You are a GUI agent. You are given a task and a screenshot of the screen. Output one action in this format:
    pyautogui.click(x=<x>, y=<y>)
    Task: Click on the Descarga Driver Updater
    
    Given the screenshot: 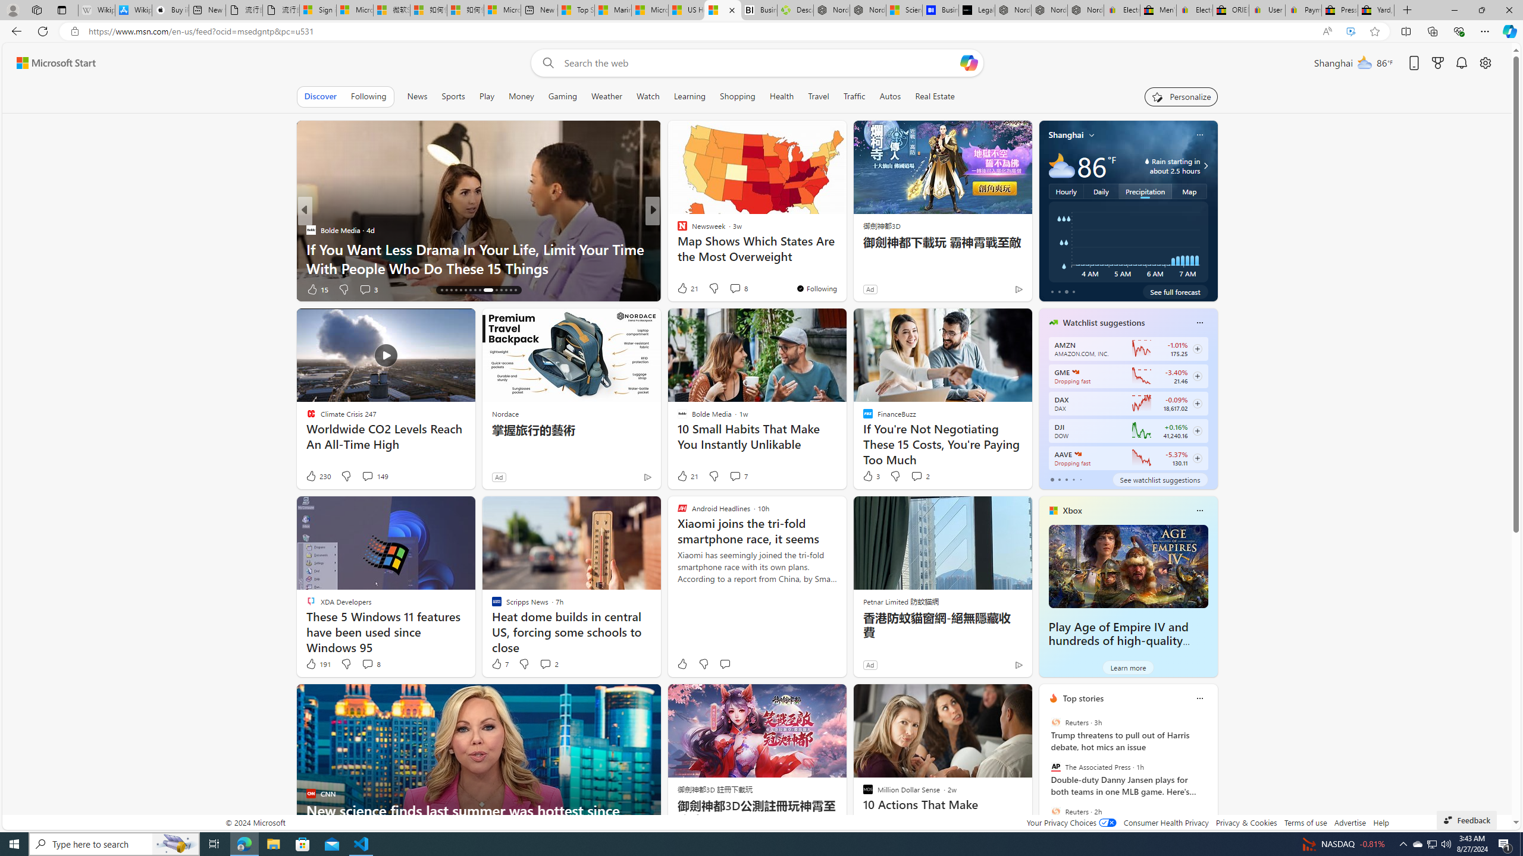 What is the action you would take?
    pyautogui.click(x=795, y=10)
    